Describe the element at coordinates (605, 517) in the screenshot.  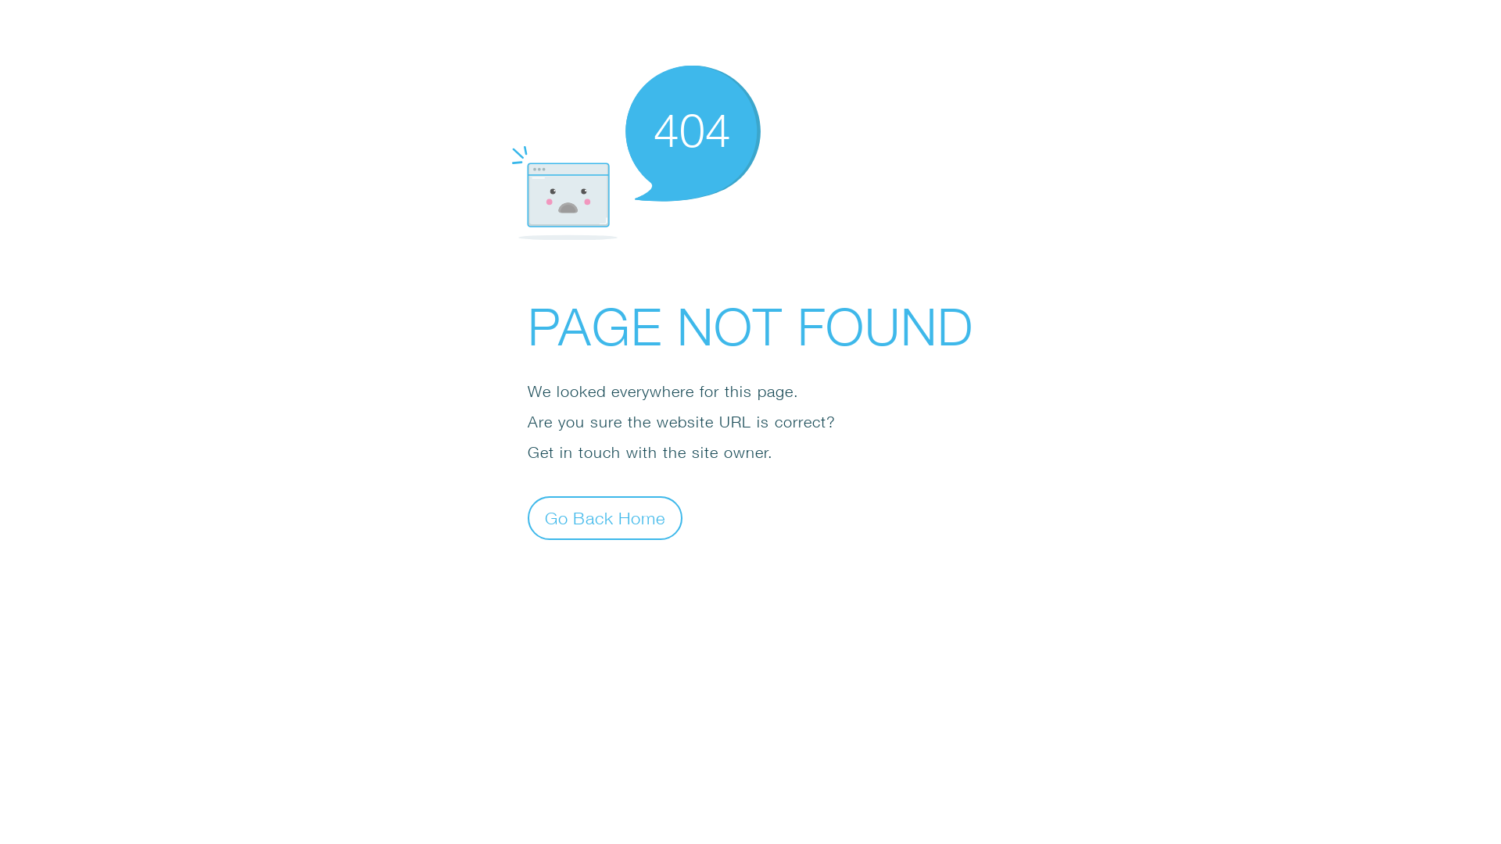
I see `Go Back Home` at that location.